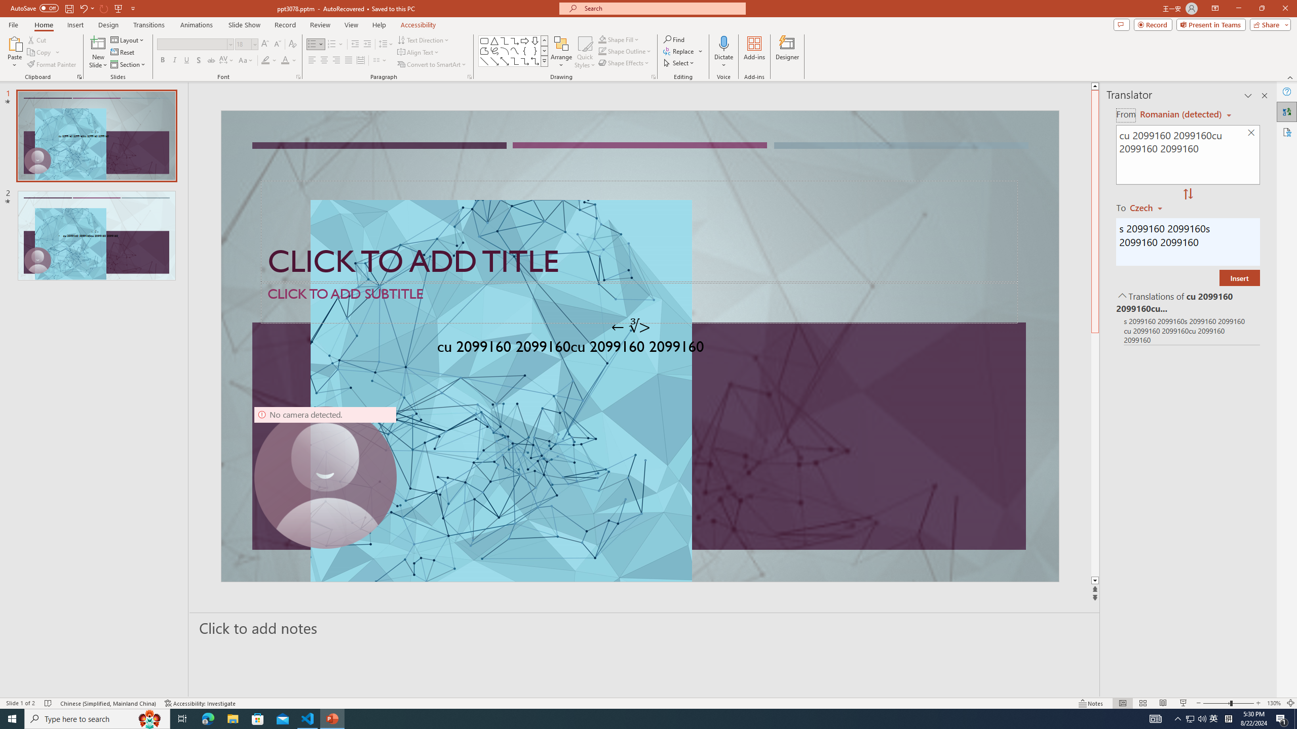 This screenshot has height=729, width=1297. What do you see at coordinates (645, 628) in the screenshot?
I see `Slide Notes` at bounding box center [645, 628].